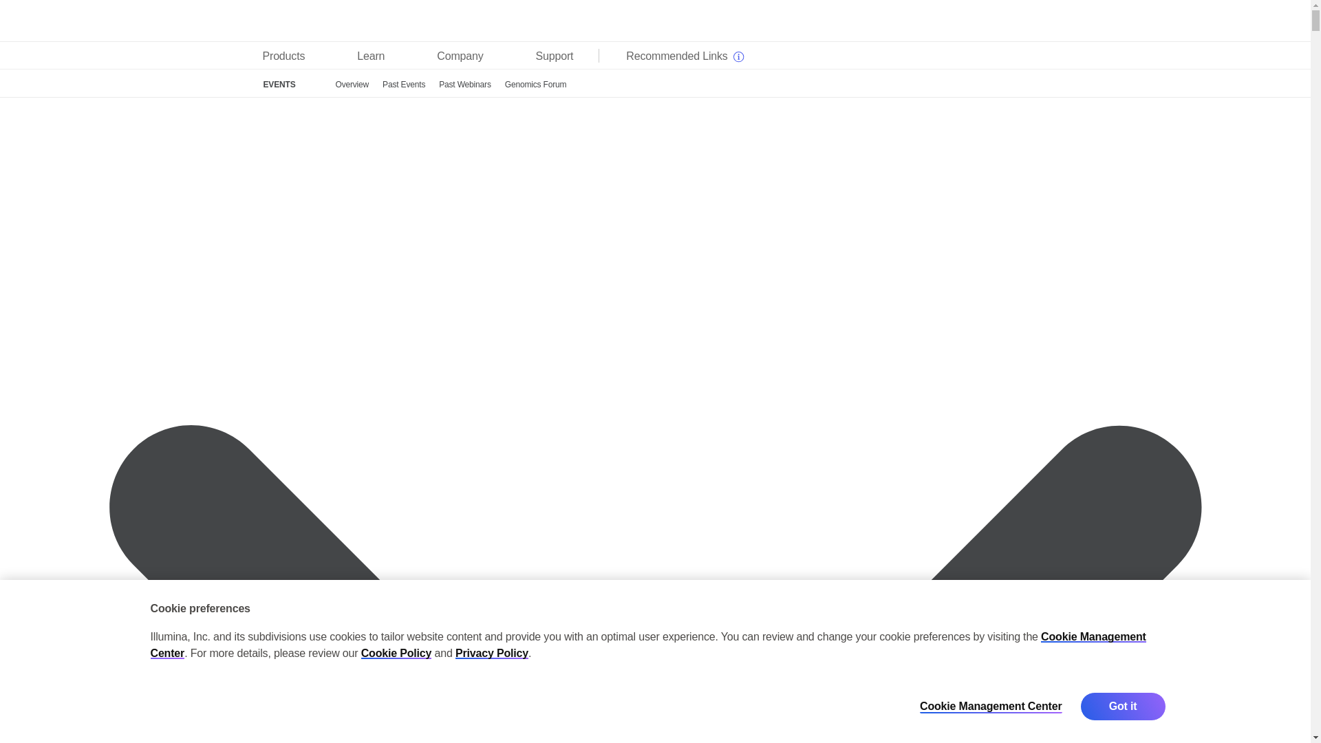 Image resolution: width=1321 pixels, height=743 pixels. What do you see at coordinates (682, 56) in the screenshot?
I see `Recommended Links` at bounding box center [682, 56].